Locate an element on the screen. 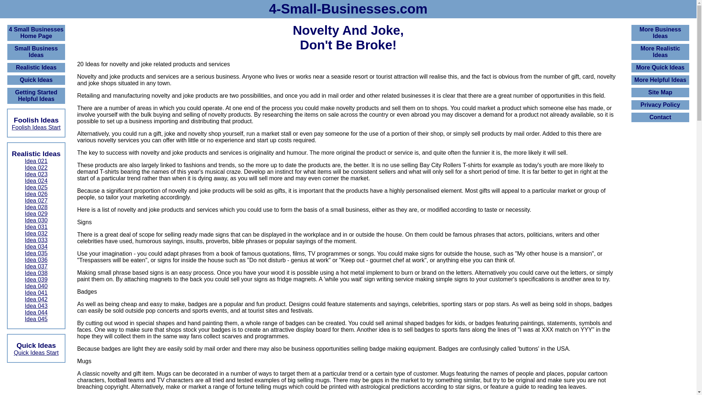 Image resolution: width=702 pixels, height=395 pixels. Foolish Ideas Start is located at coordinates (36, 127).